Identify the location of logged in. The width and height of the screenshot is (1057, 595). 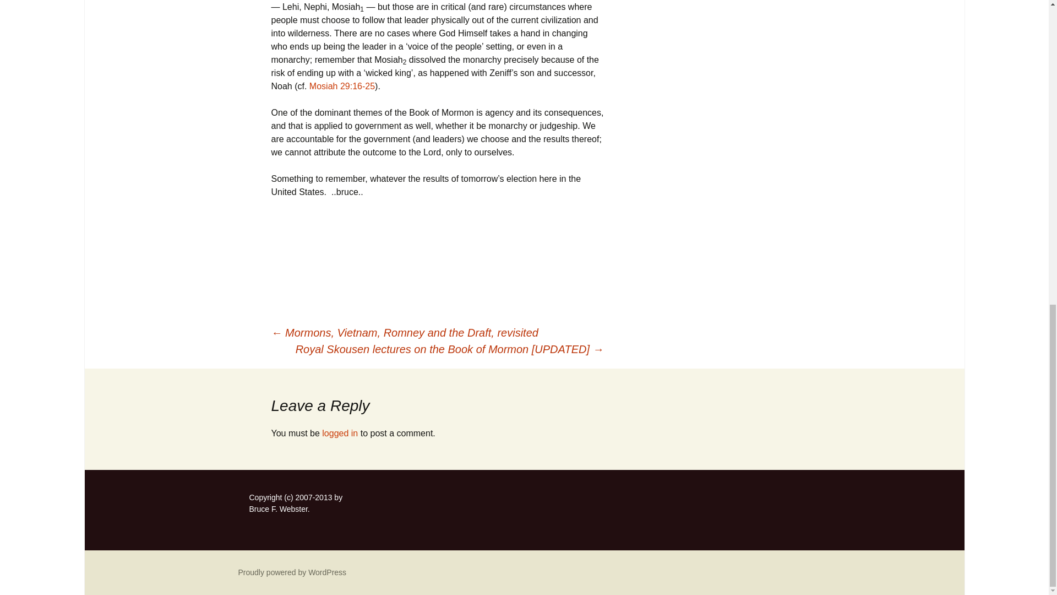
(340, 433).